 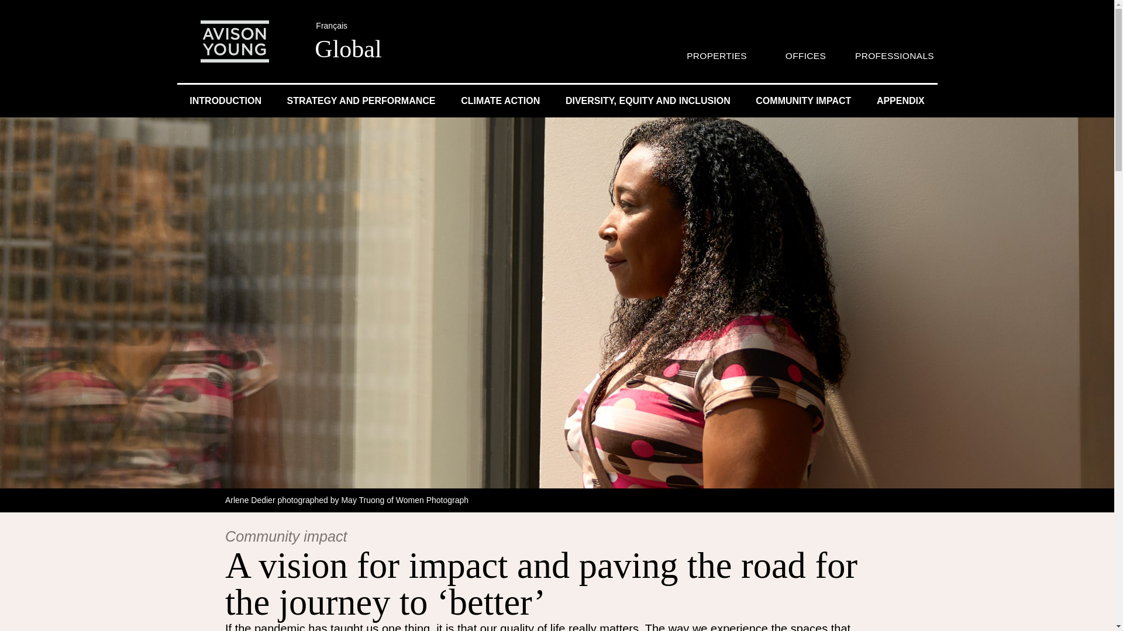 I want to click on Global, so click(x=347, y=48).